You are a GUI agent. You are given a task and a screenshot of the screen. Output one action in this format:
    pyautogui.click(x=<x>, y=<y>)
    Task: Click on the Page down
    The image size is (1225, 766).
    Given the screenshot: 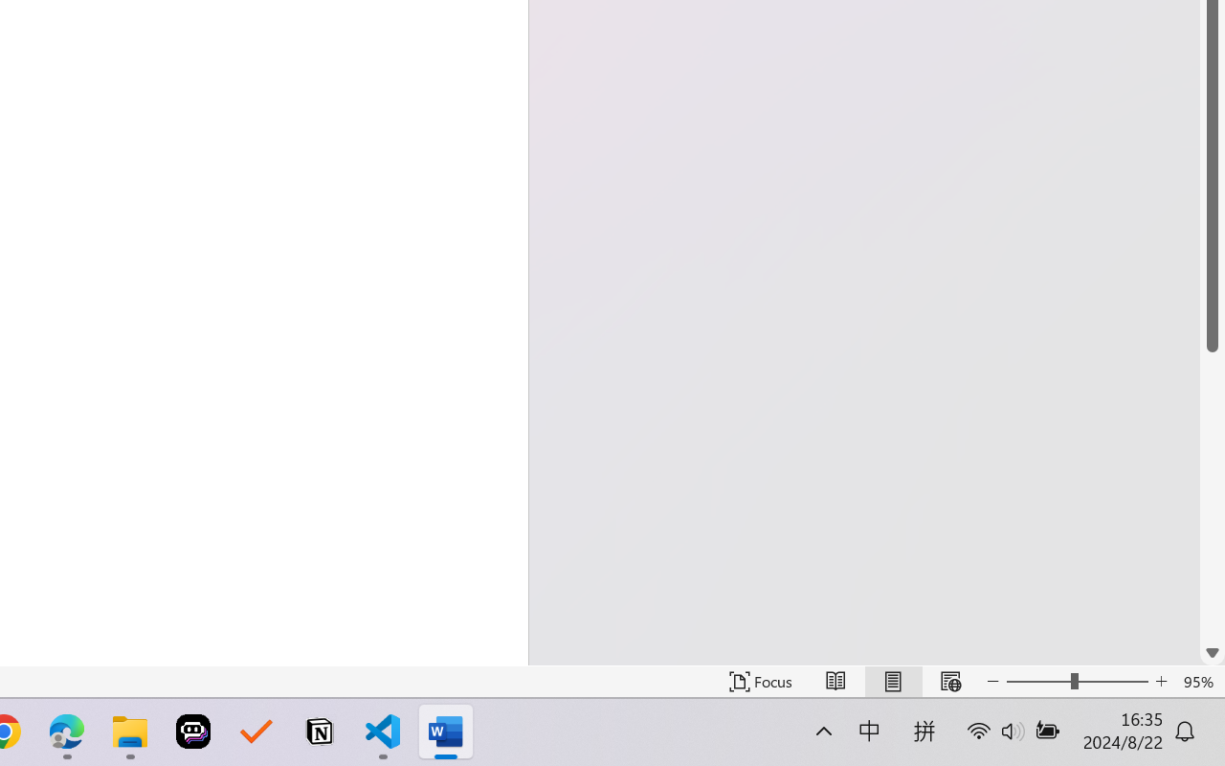 What is the action you would take?
    pyautogui.click(x=1213, y=496)
    